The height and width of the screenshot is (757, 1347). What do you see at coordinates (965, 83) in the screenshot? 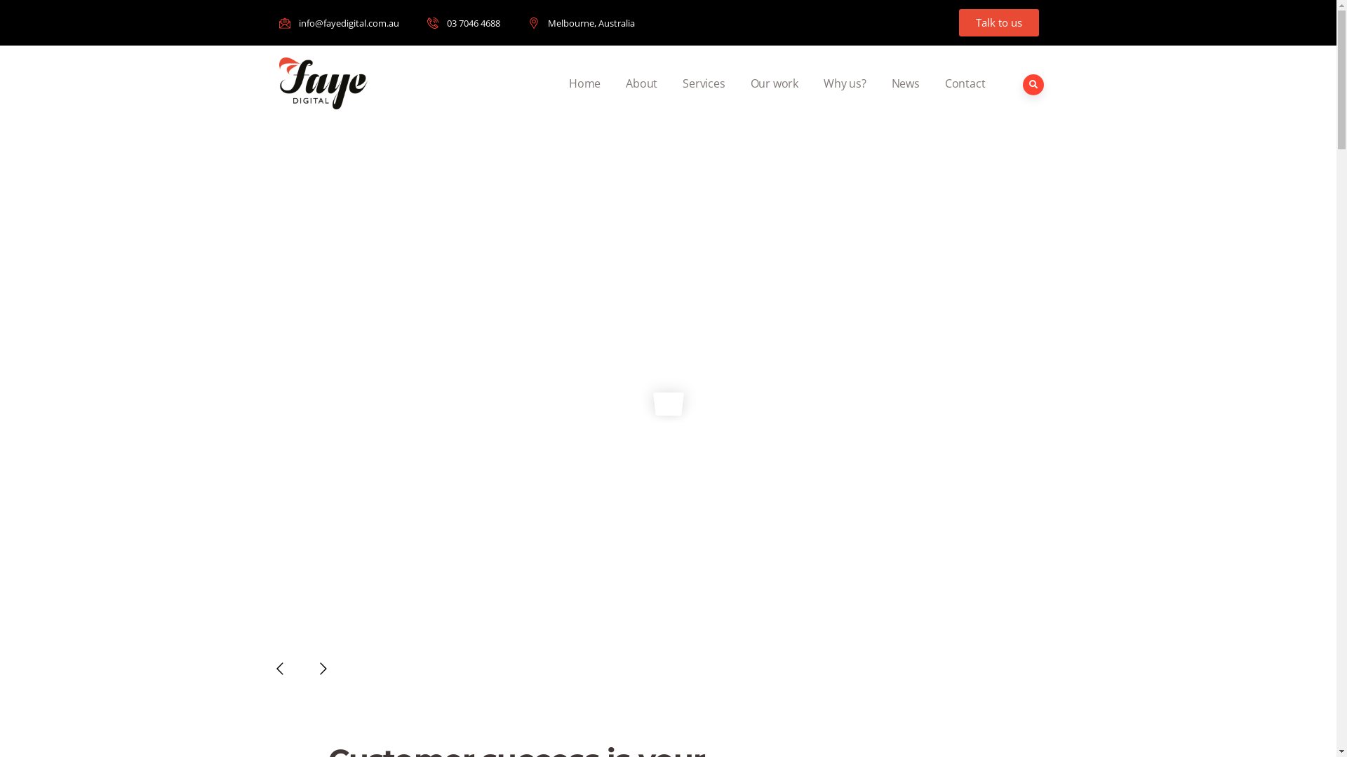
I see `Contact` at bounding box center [965, 83].